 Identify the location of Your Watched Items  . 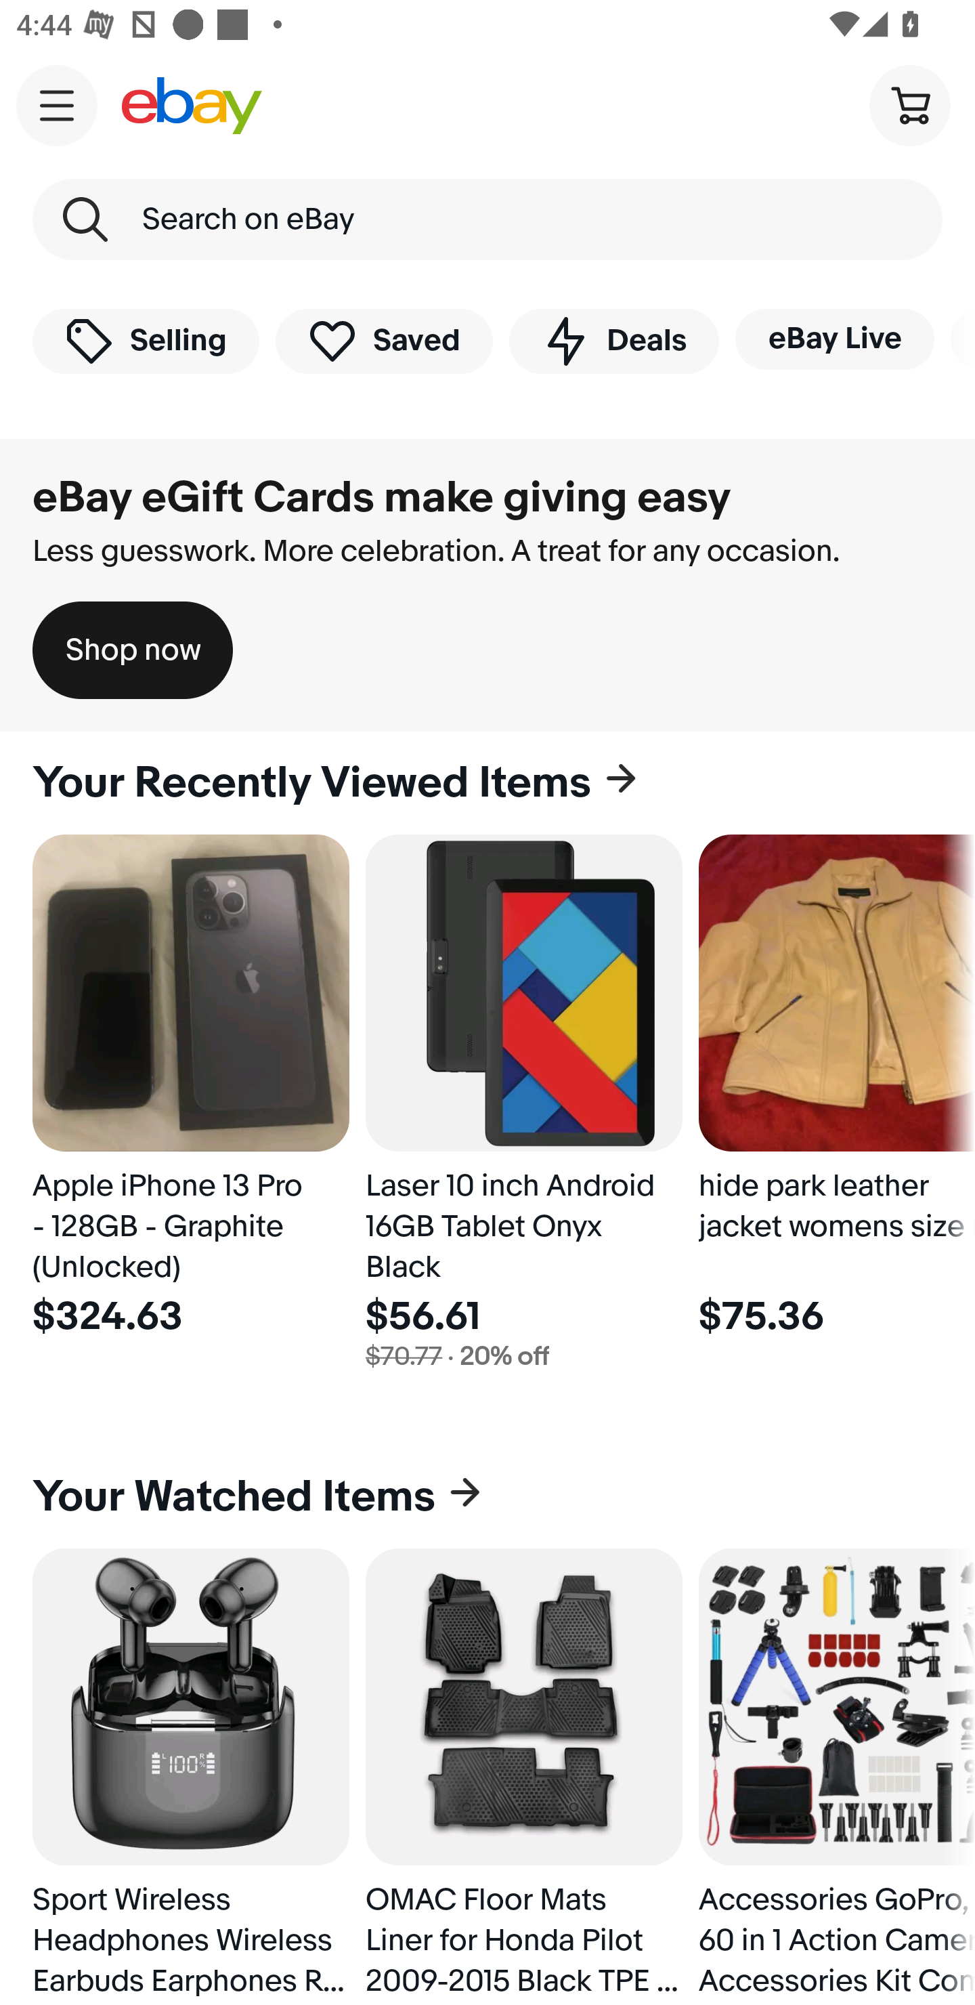
(487, 1497).